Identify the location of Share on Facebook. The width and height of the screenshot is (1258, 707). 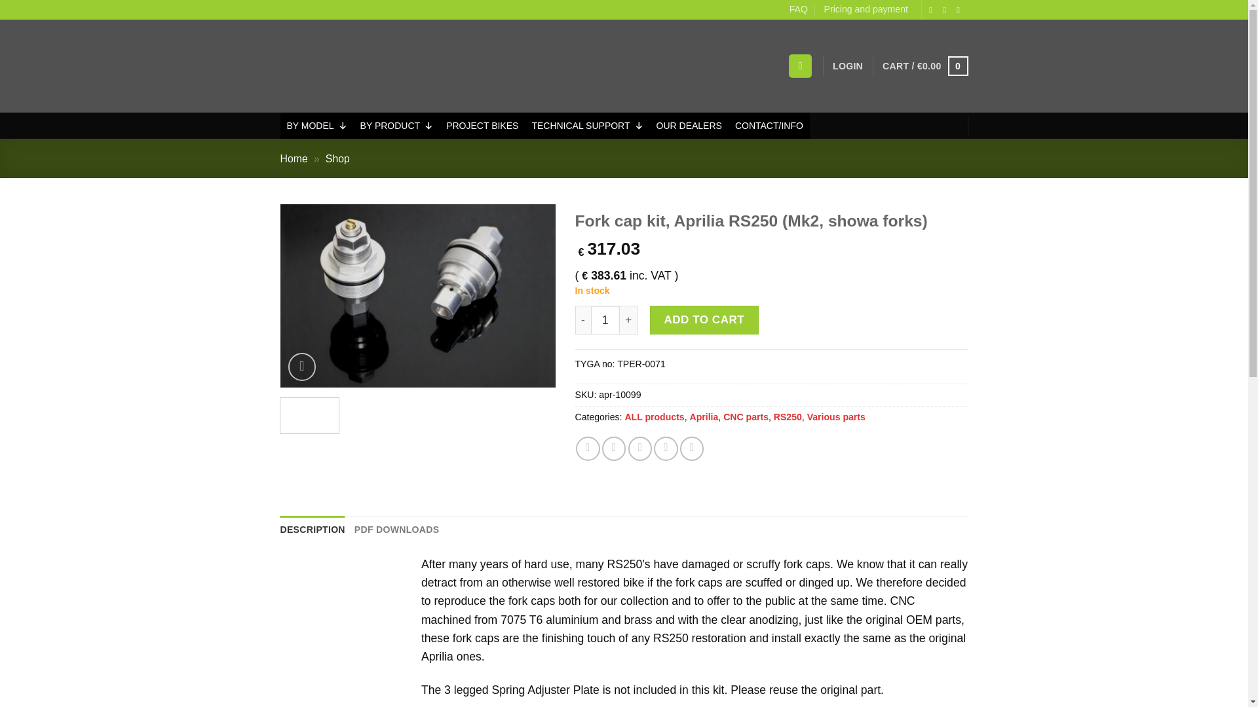
(588, 448).